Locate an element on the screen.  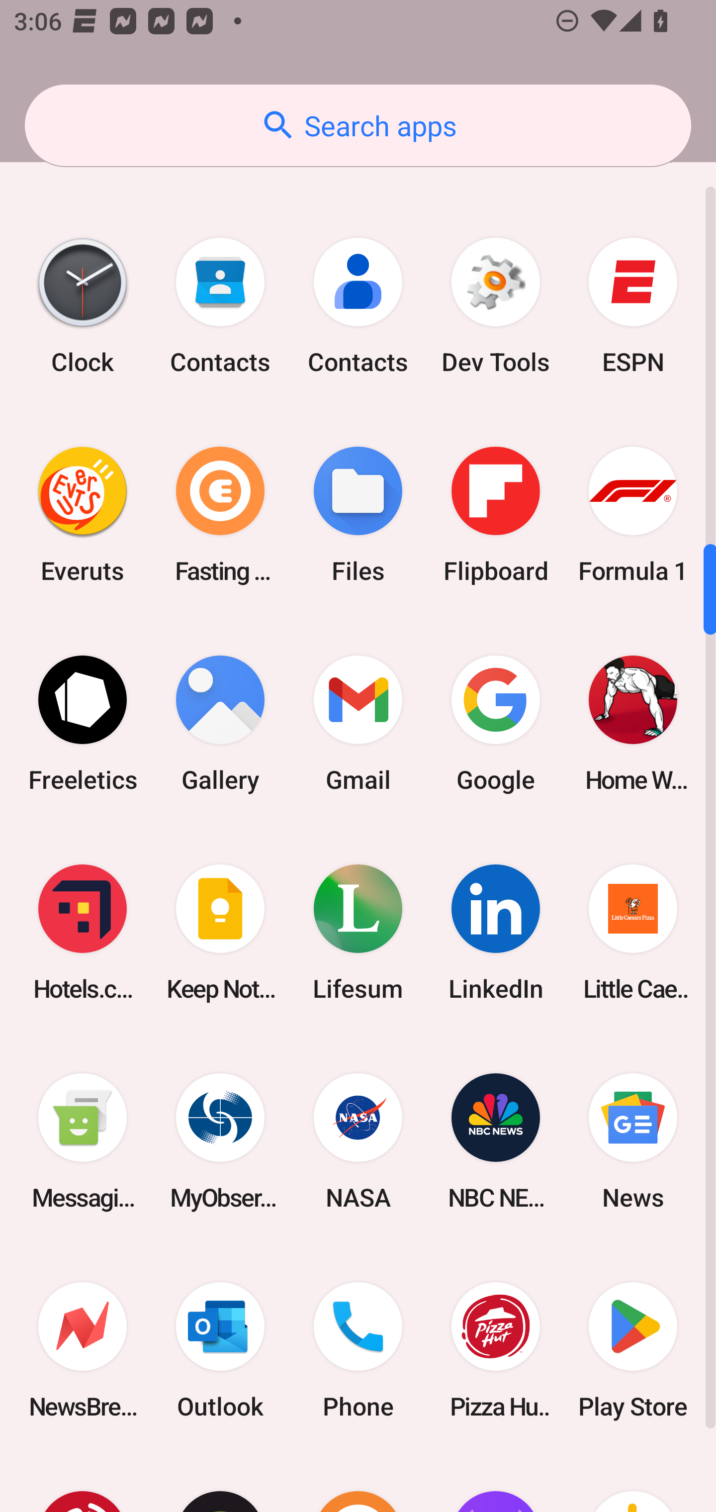
MyObservatory is located at coordinates (220, 1141).